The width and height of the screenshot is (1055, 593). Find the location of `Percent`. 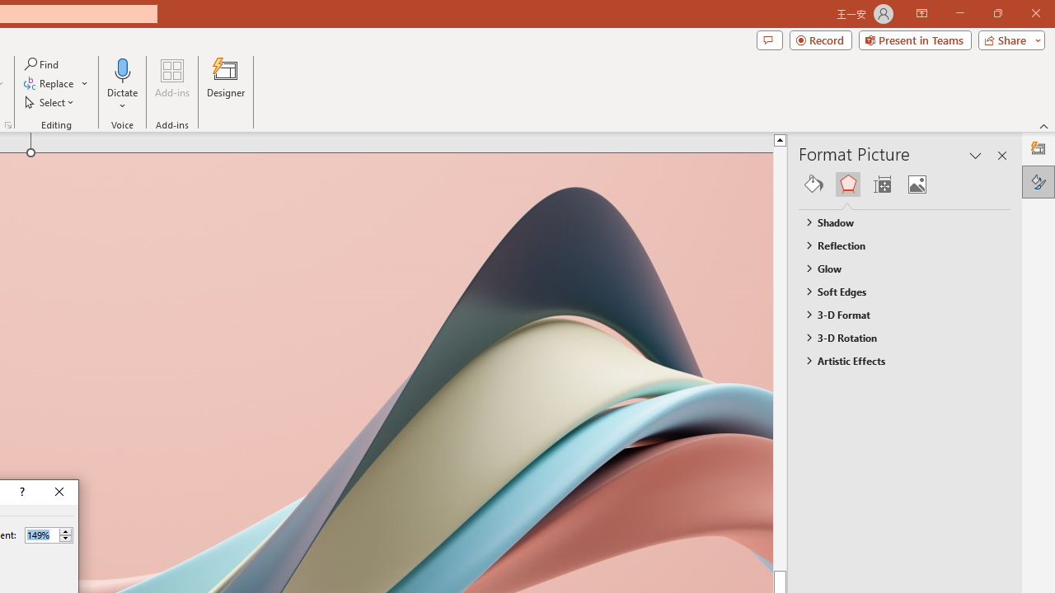

Percent is located at coordinates (41, 535).